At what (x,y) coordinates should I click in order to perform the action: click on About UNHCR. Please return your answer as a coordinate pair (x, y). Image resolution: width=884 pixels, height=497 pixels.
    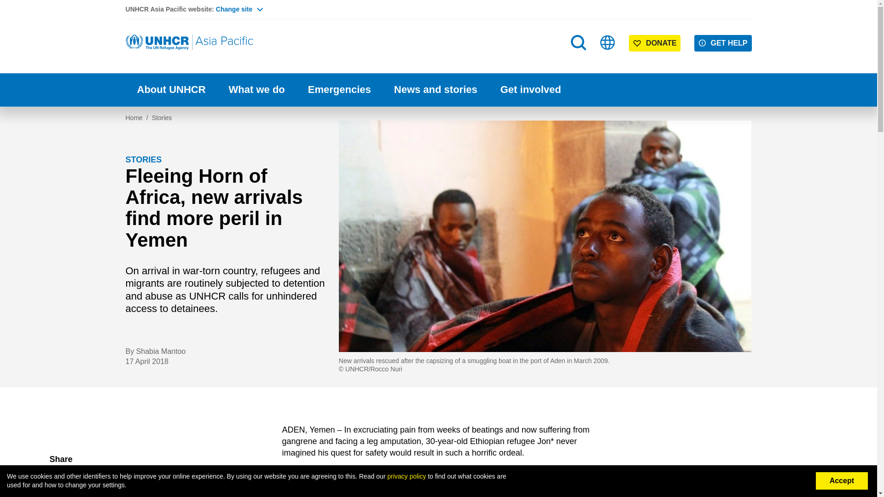
    Looking at the image, I should click on (171, 90).